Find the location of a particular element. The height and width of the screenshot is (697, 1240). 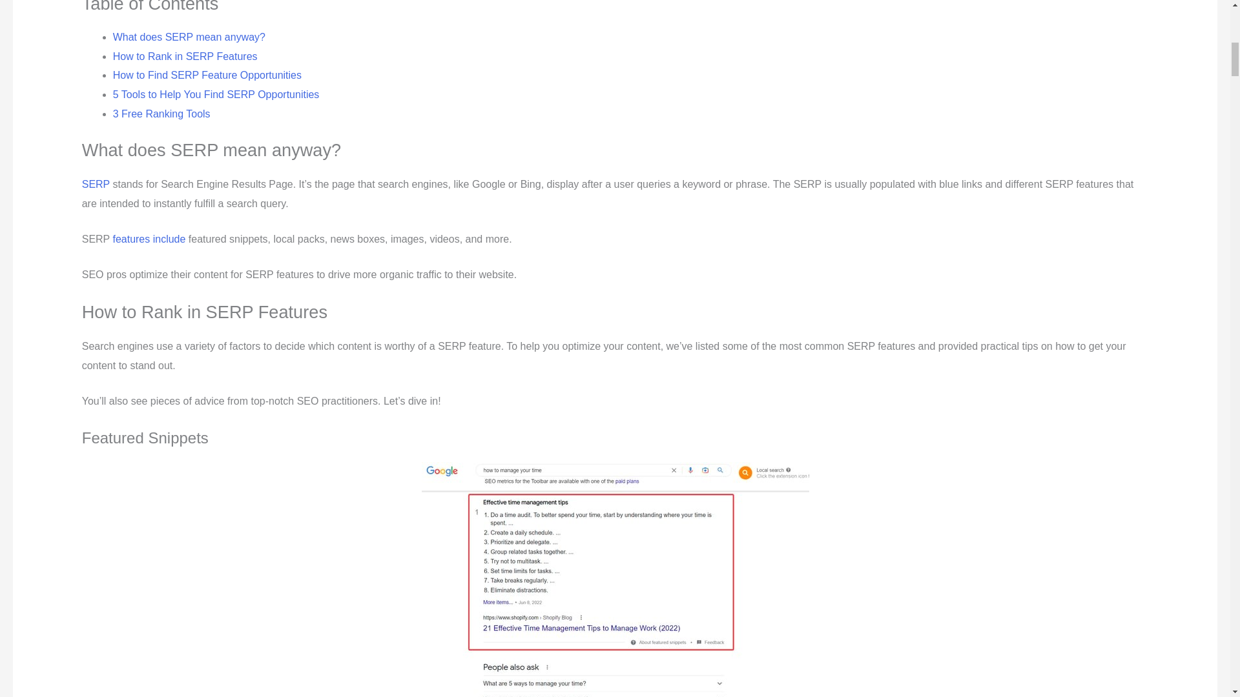

features include is located at coordinates (149, 239).